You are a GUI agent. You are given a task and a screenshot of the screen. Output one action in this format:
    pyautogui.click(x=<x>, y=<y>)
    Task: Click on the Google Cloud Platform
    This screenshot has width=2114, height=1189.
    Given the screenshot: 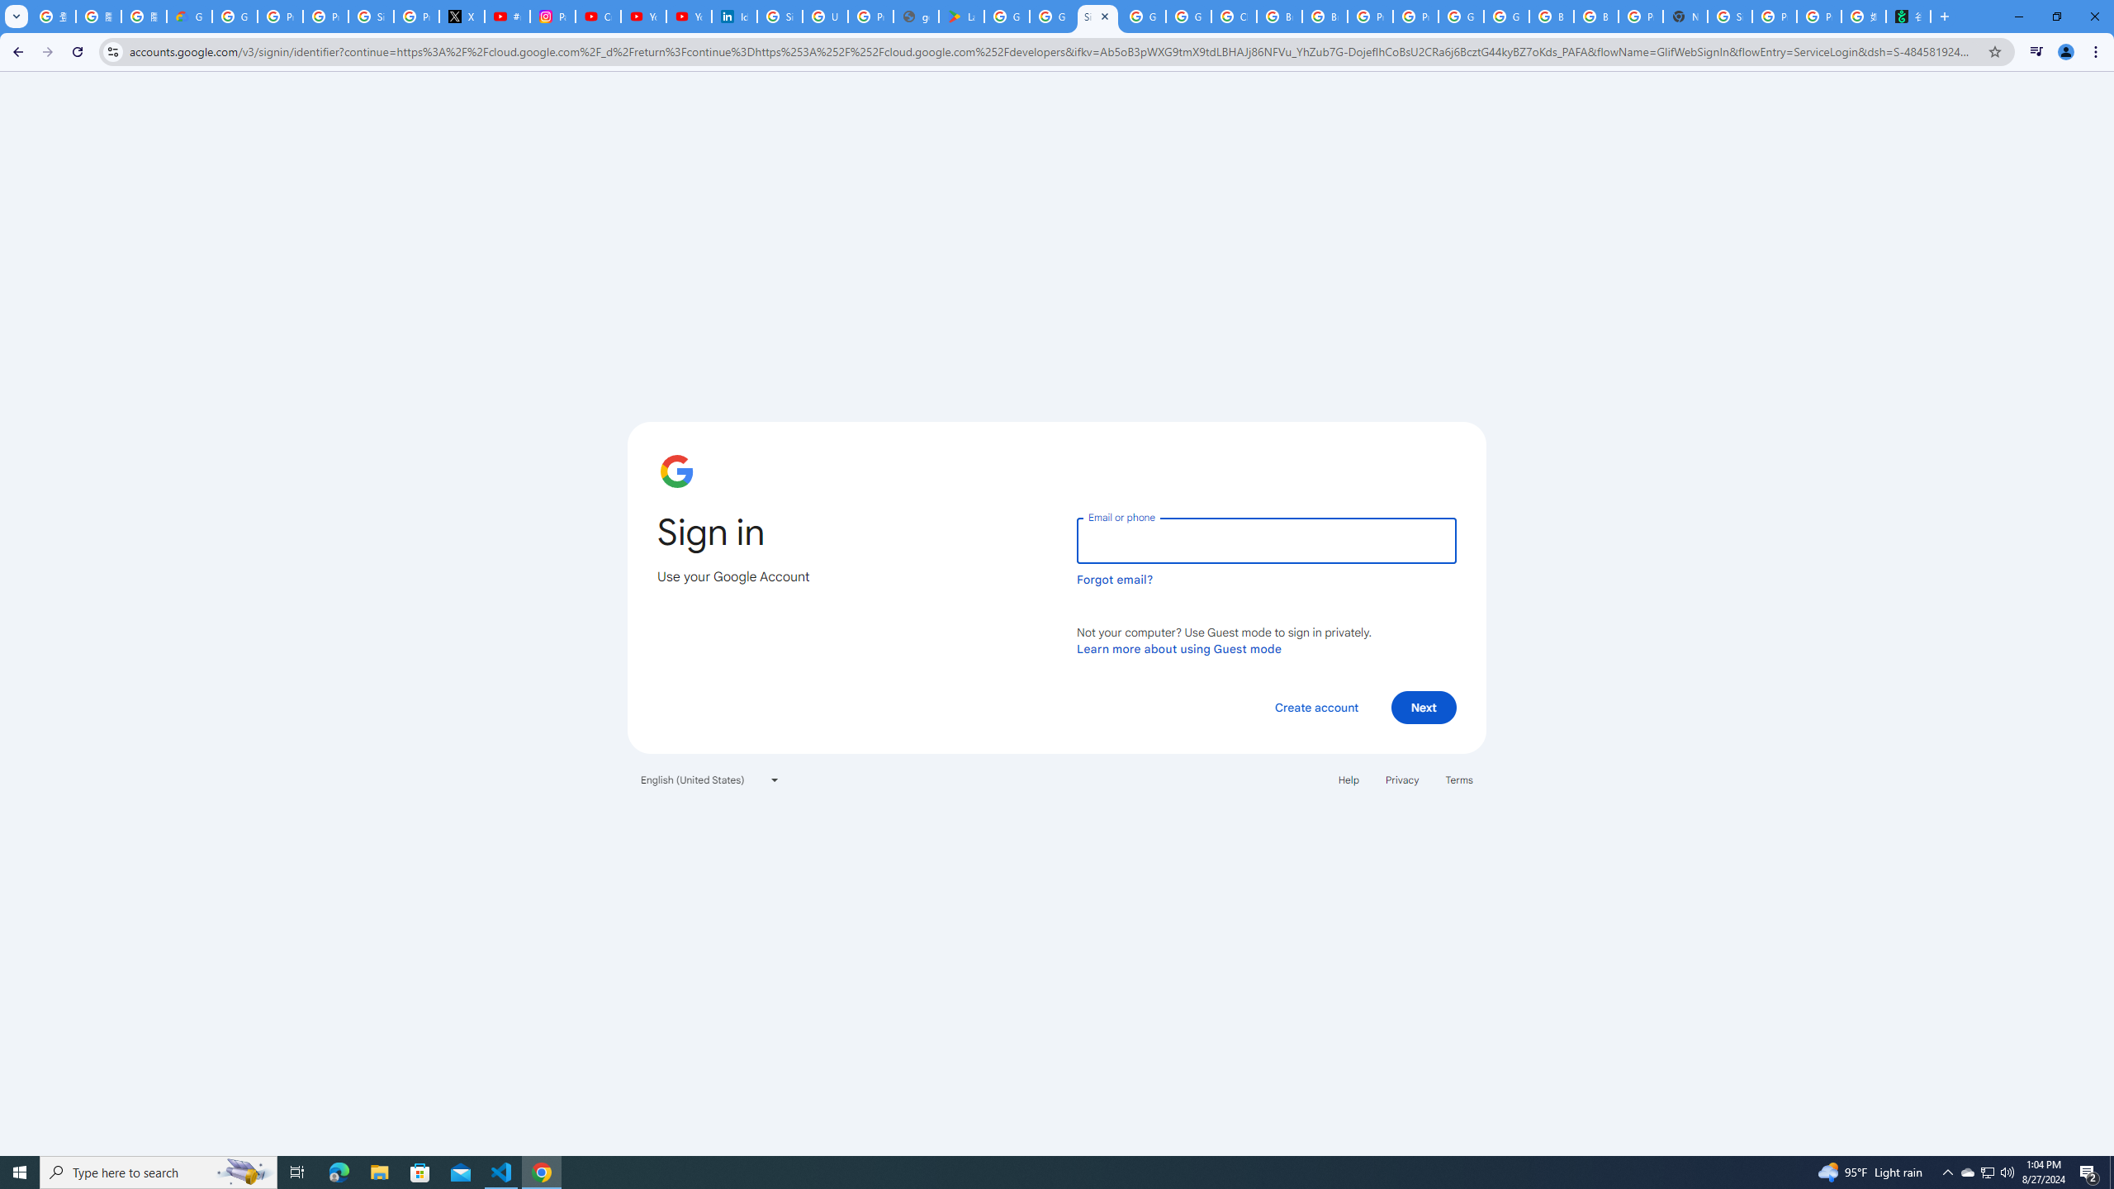 What is the action you would take?
    pyautogui.click(x=1143, y=17)
    